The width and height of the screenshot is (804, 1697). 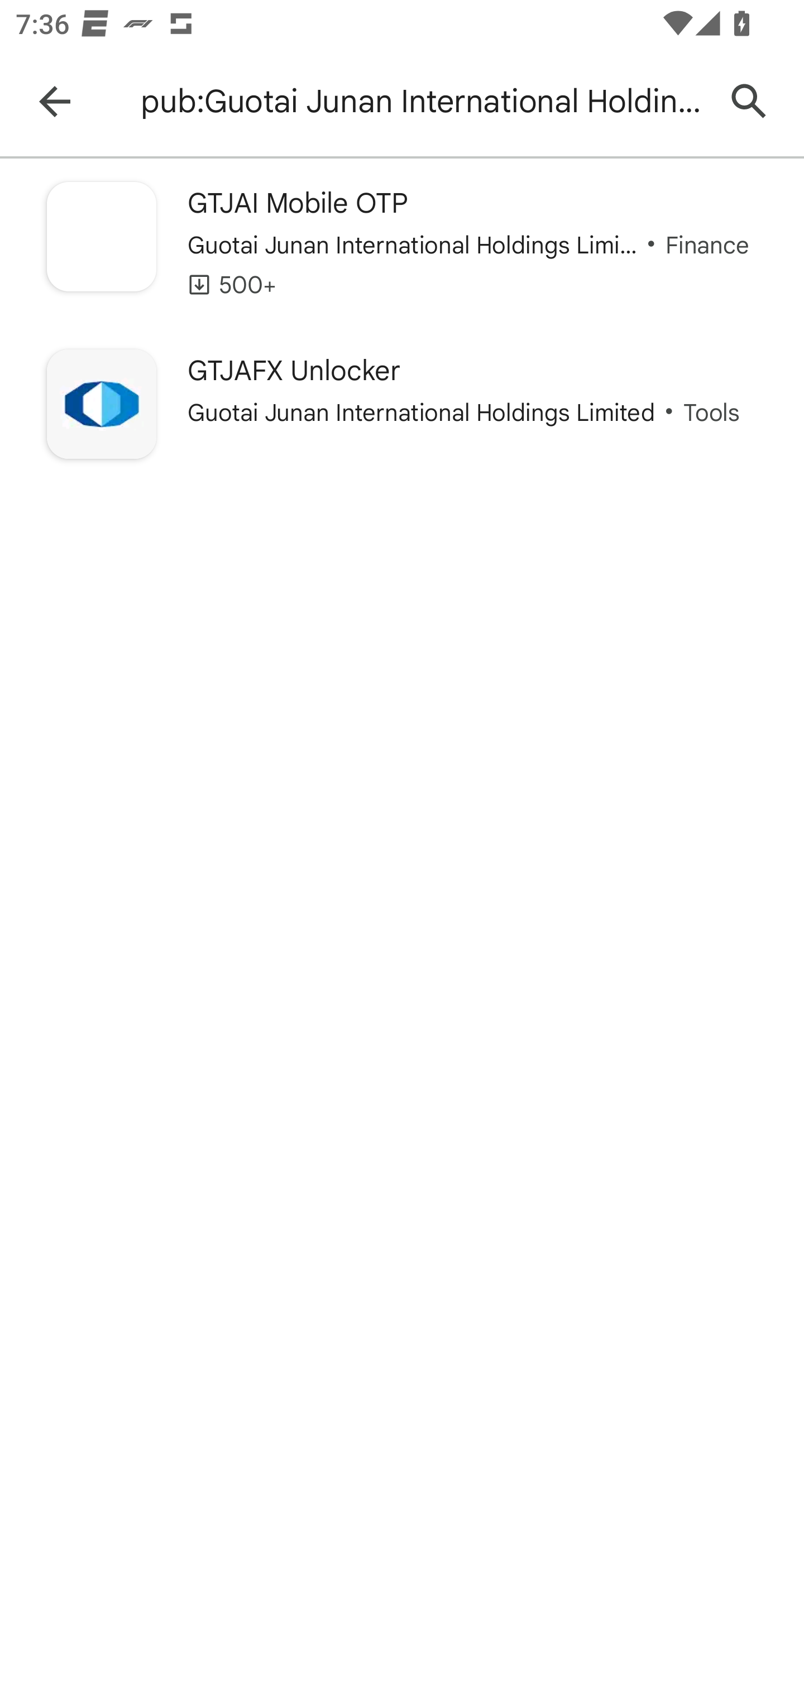 I want to click on Search Google Play, so click(x=749, y=102).